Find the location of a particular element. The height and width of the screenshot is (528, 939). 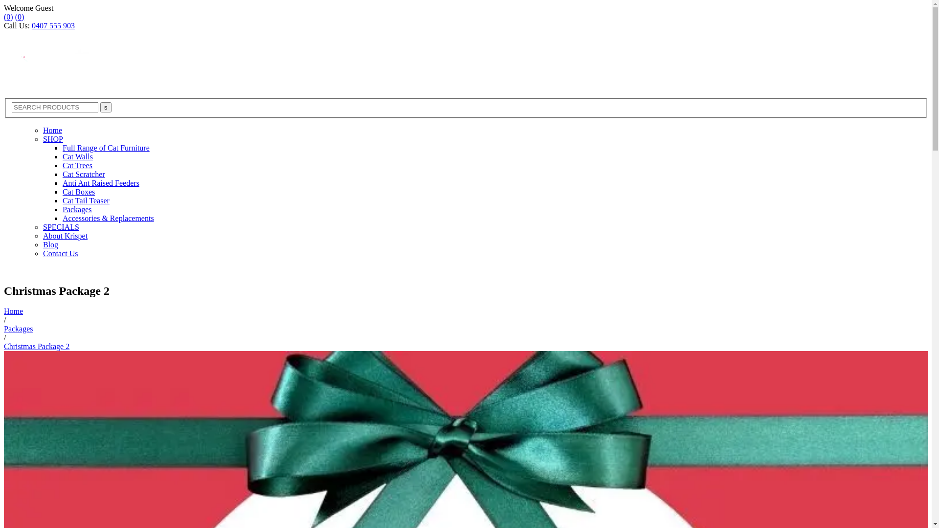

0407 555 903 is located at coordinates (53, 25).